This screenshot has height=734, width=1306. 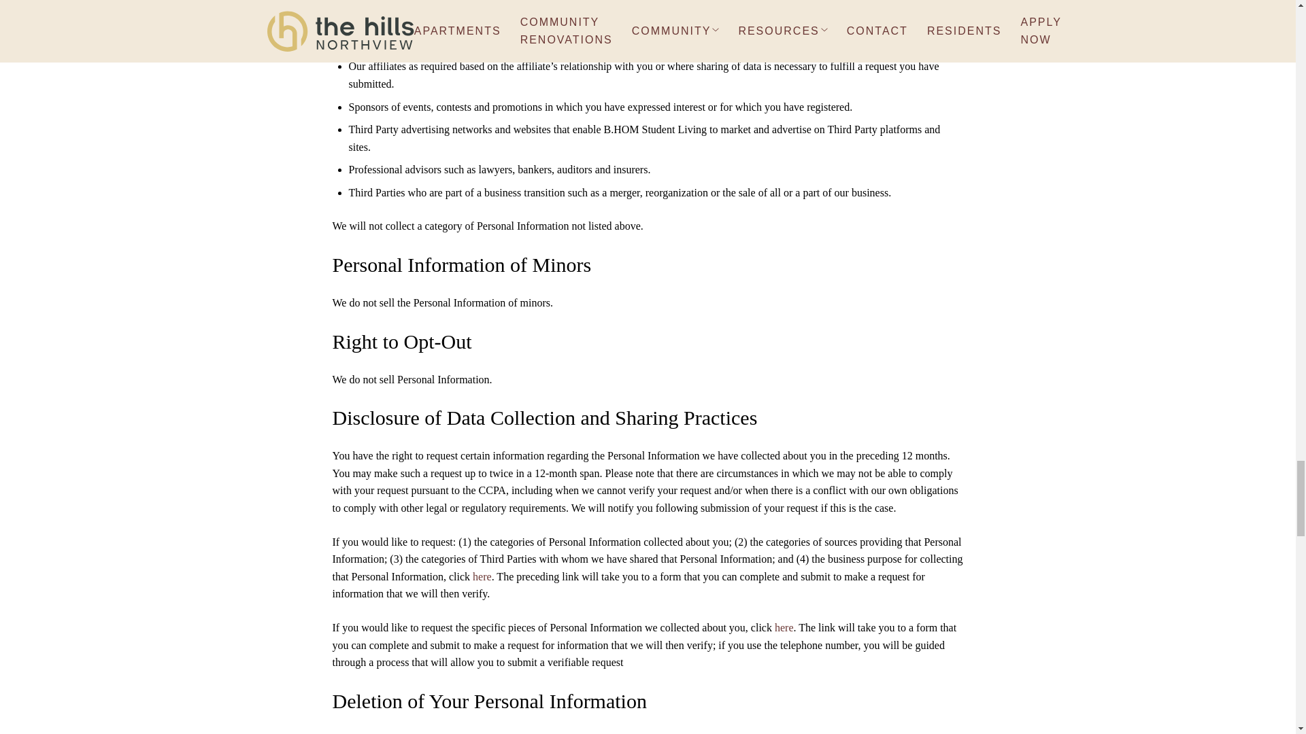 I want to click on here, so click(x=482, y=576).